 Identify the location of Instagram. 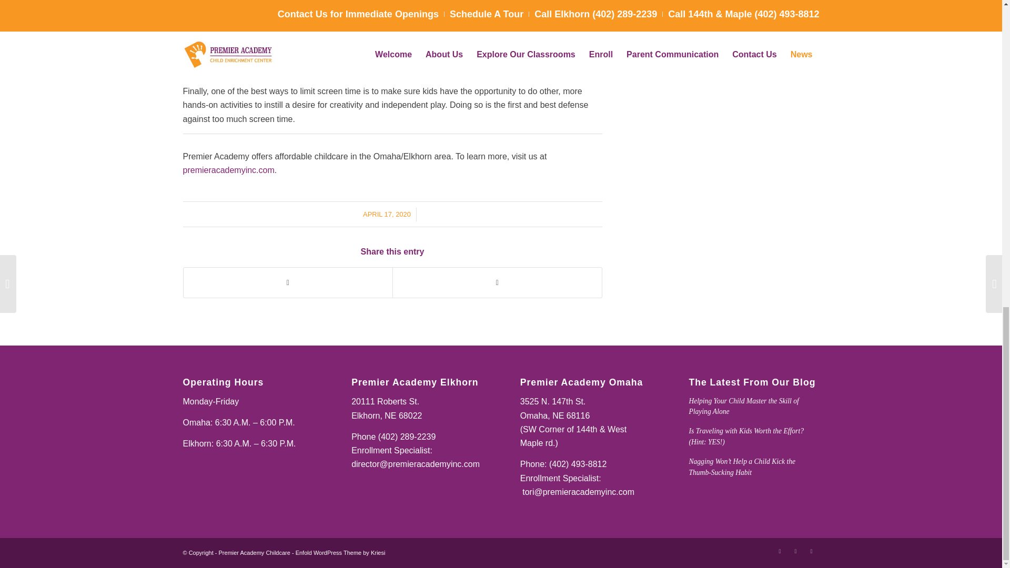
(795, 551).